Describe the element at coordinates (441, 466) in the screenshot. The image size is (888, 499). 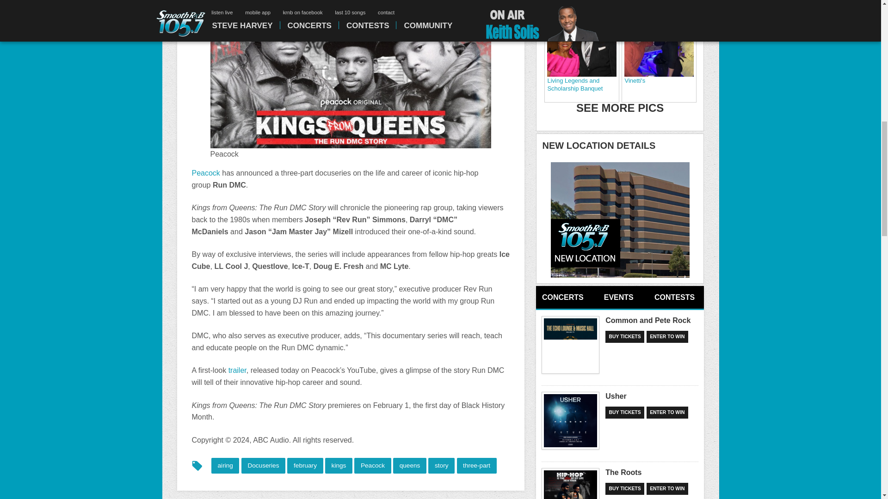
I see `story` at that location.